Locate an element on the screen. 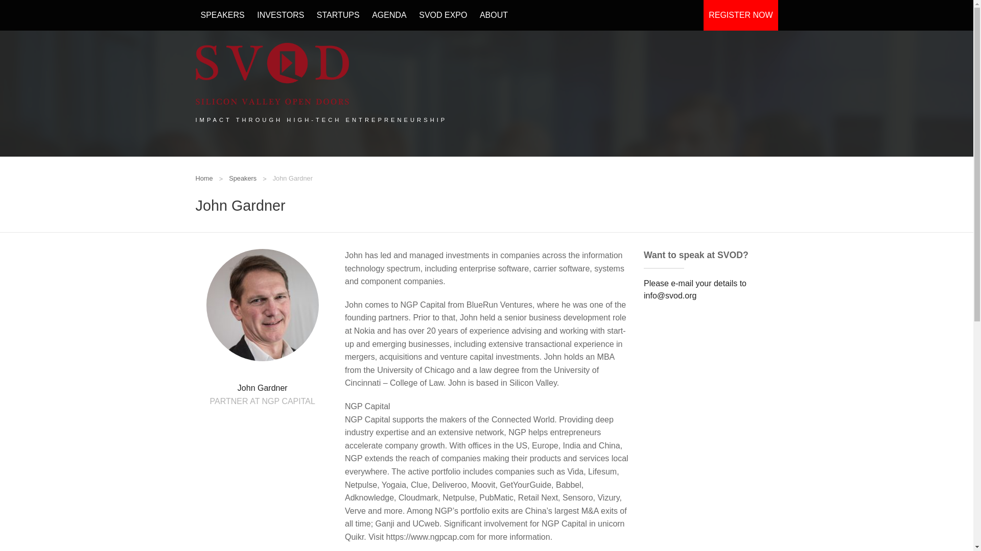 Image resolution: width=981 pixels, height=551 pixels. register is located at coordinates (740, 15).